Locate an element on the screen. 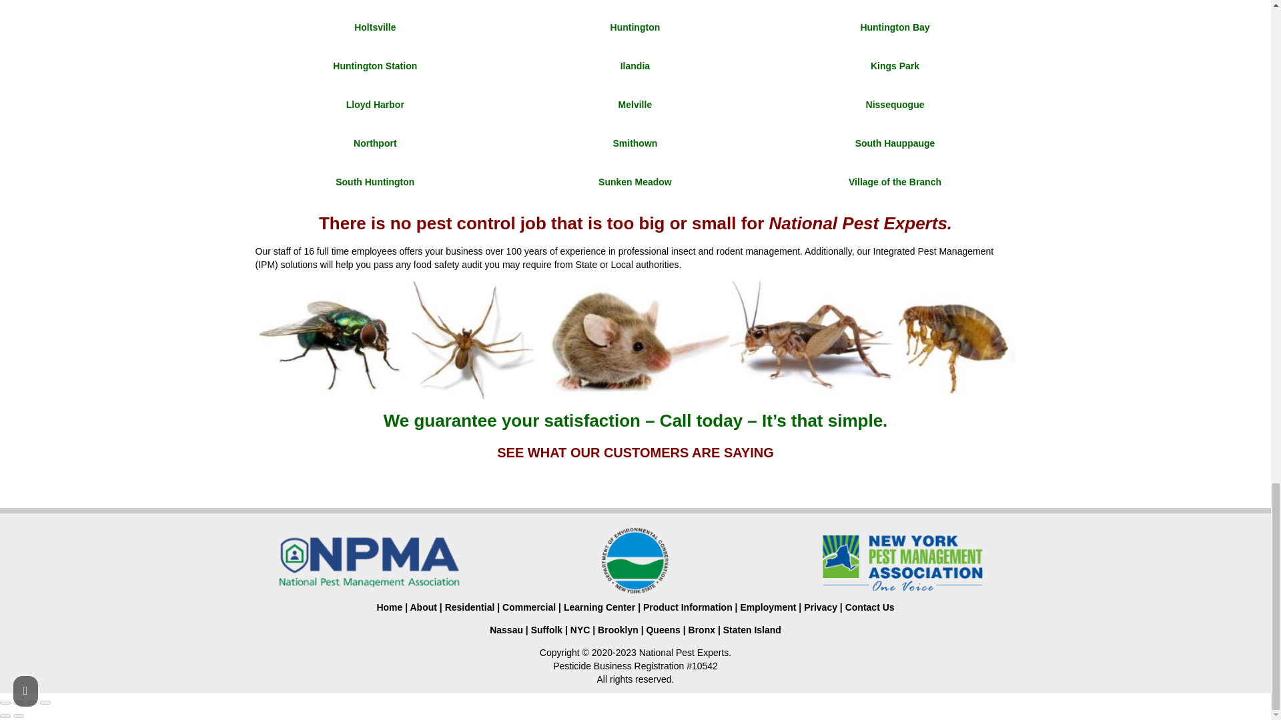 The image size is (1281, 720). Holtsville Exterminating and Pest Control is located at coordinates (375, 27).